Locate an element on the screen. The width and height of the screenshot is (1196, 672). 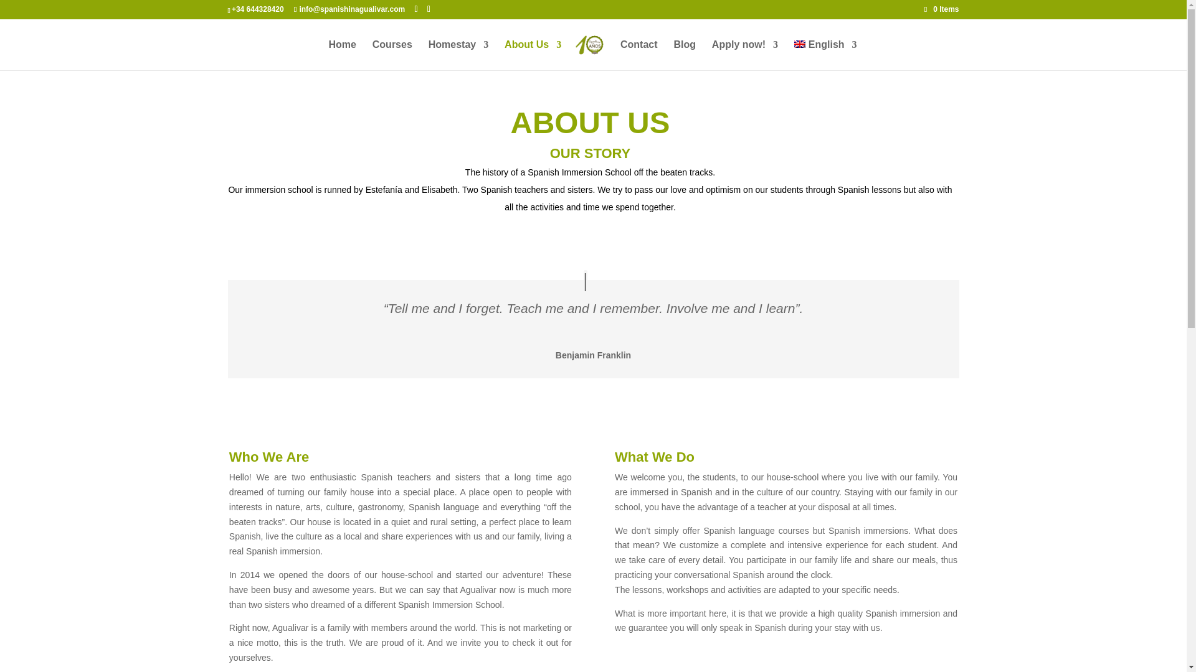
Contact is located at coordinates (639, 55).